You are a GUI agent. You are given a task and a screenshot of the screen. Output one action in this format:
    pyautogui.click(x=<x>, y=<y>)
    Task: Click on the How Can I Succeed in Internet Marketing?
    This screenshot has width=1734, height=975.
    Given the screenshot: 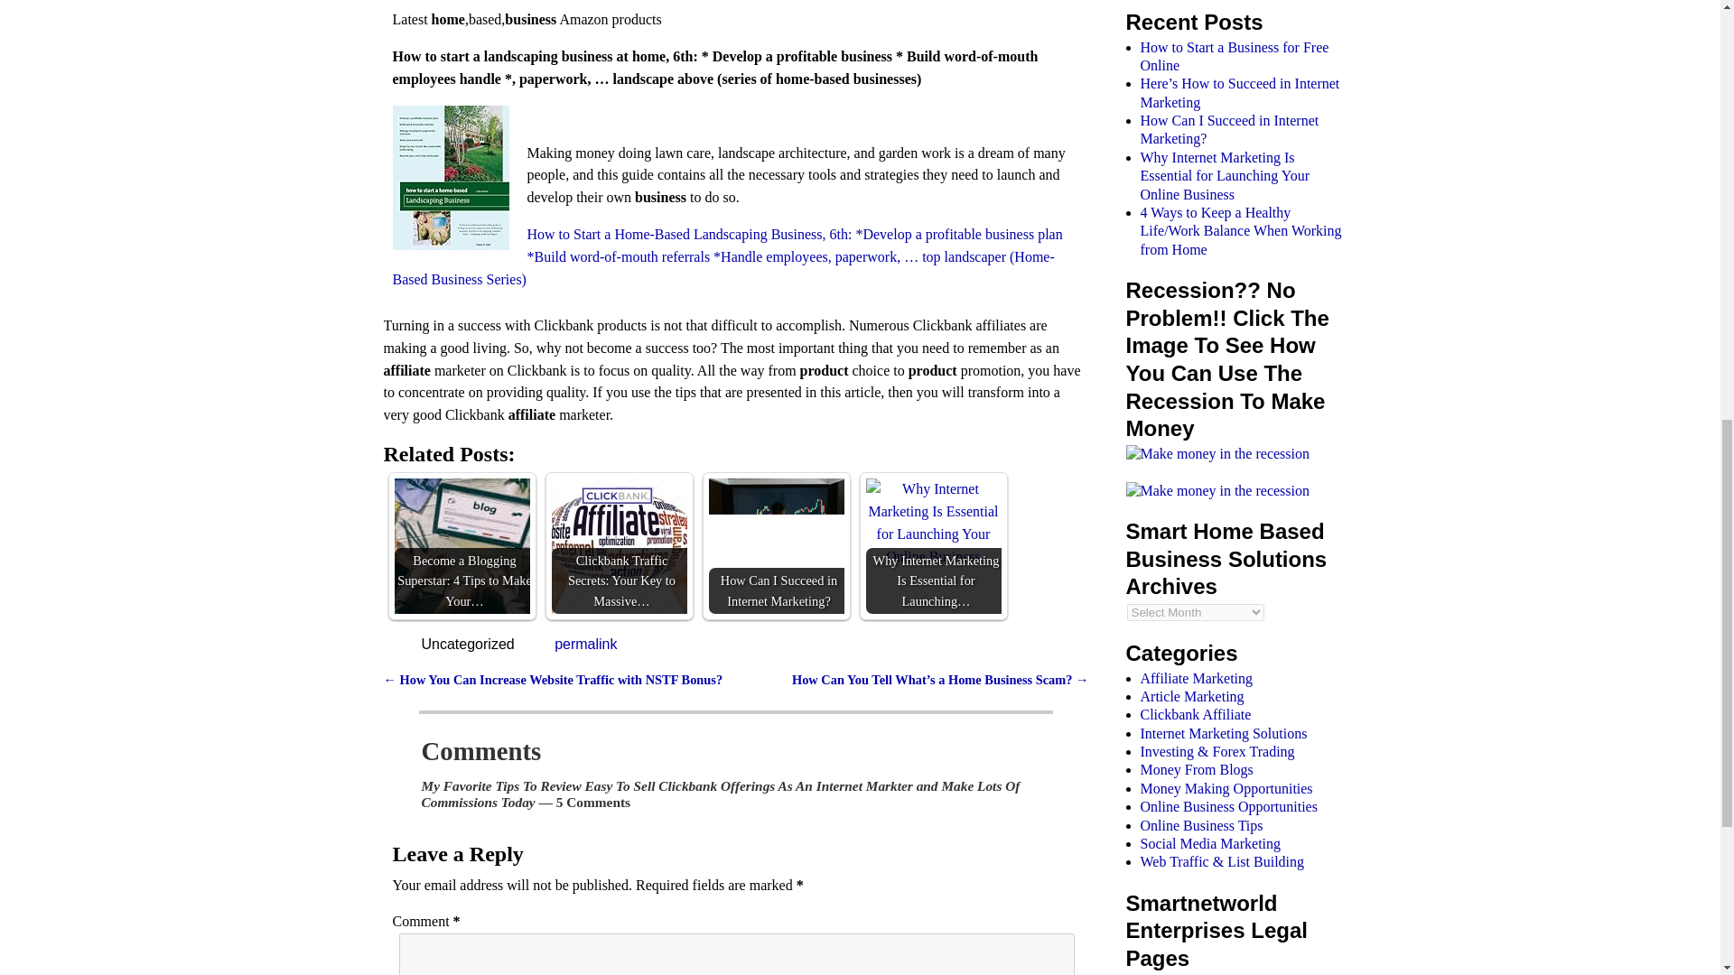 What is the action you would take?
    pyautogui.click(x=775, y=524)
    